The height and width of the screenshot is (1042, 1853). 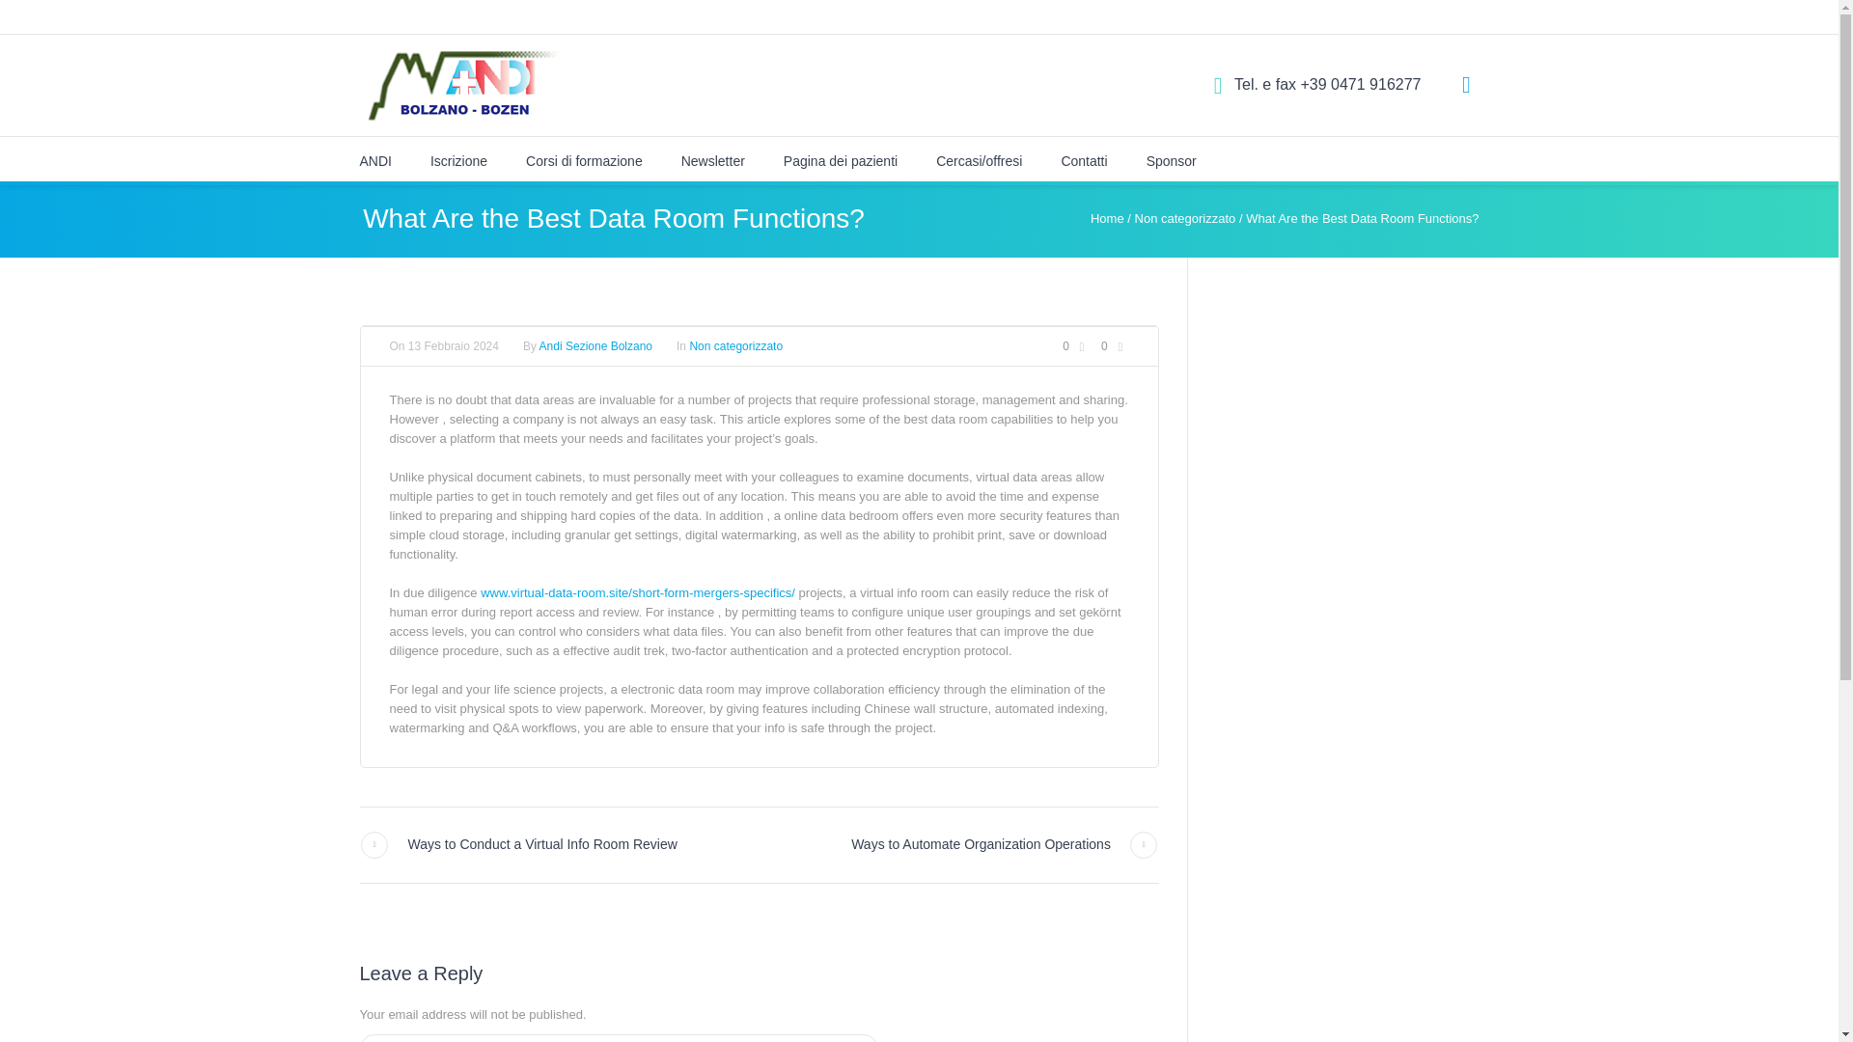 What do you see at coordinates (585, 160) in the screenshot?
I see `Corsi di formazione` at bounding box center [585, 160].